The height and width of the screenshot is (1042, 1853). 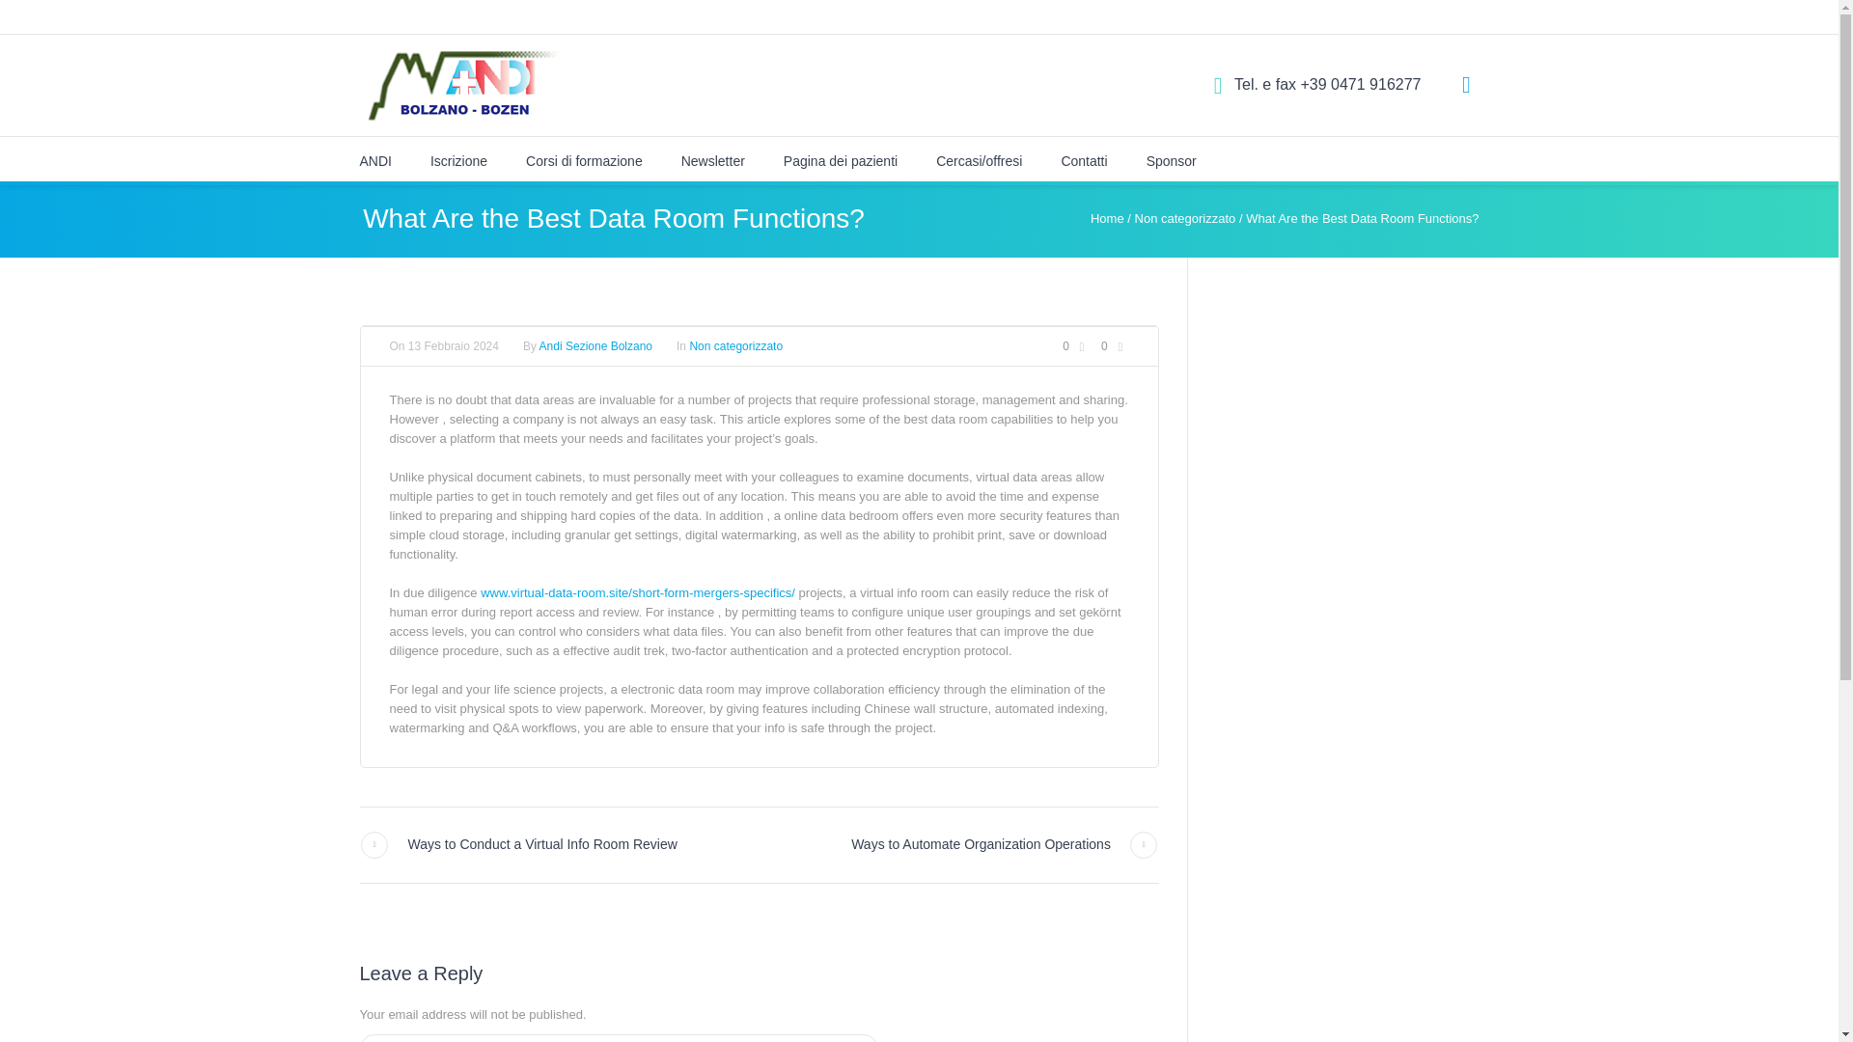 What do you see at coordinates (585, 160) in the screenshot?
I see `Corsi di formazione` at bounding box center [585, 160].